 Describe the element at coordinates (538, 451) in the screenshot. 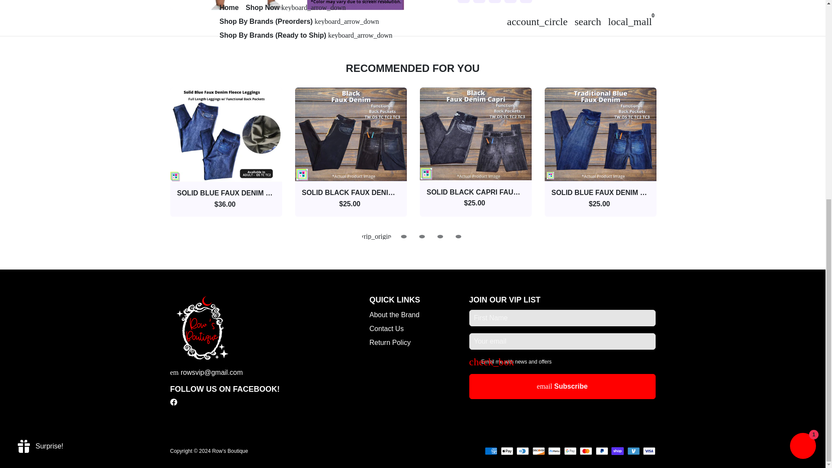

I see `Discover` at that location.